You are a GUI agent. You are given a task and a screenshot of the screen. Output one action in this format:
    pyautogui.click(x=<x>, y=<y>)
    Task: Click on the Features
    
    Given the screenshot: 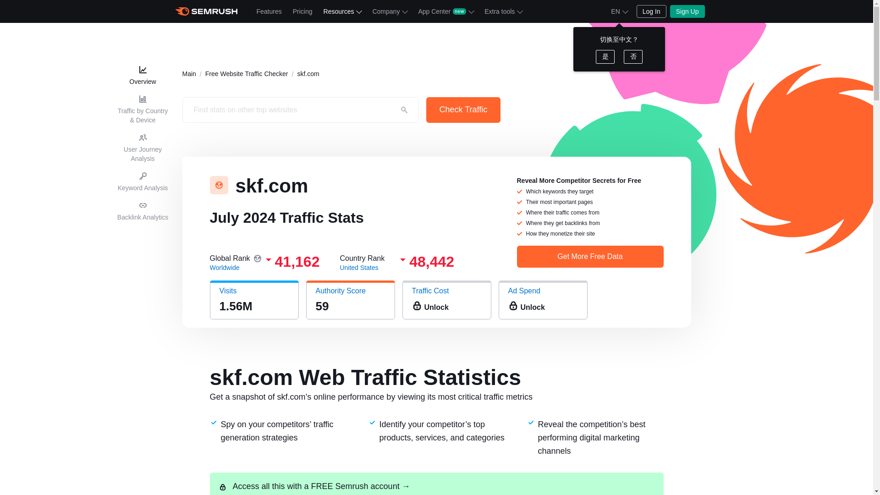 What is the action you would take?
    pyautogui.click(x=269, y=11)
    